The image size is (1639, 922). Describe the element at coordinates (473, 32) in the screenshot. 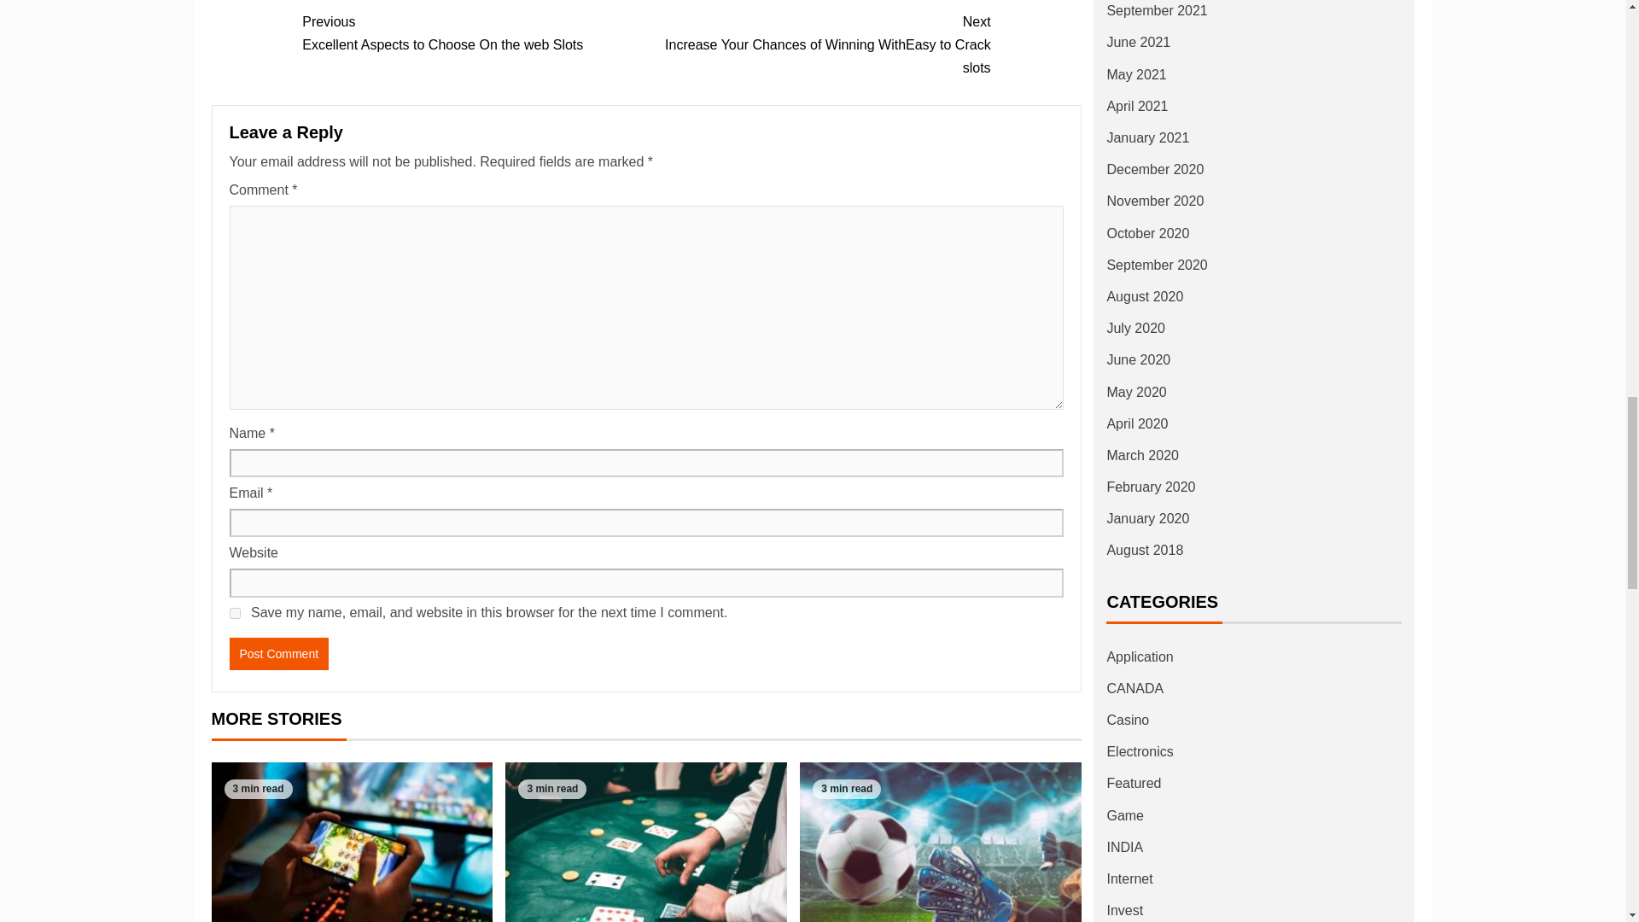

I see `Post Comment` at that location.